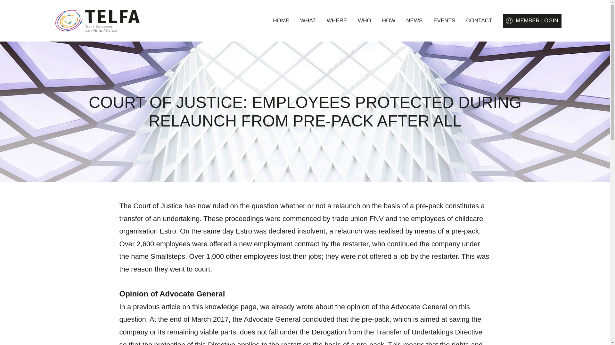  I want to click on WHAT, so click(308, 20).